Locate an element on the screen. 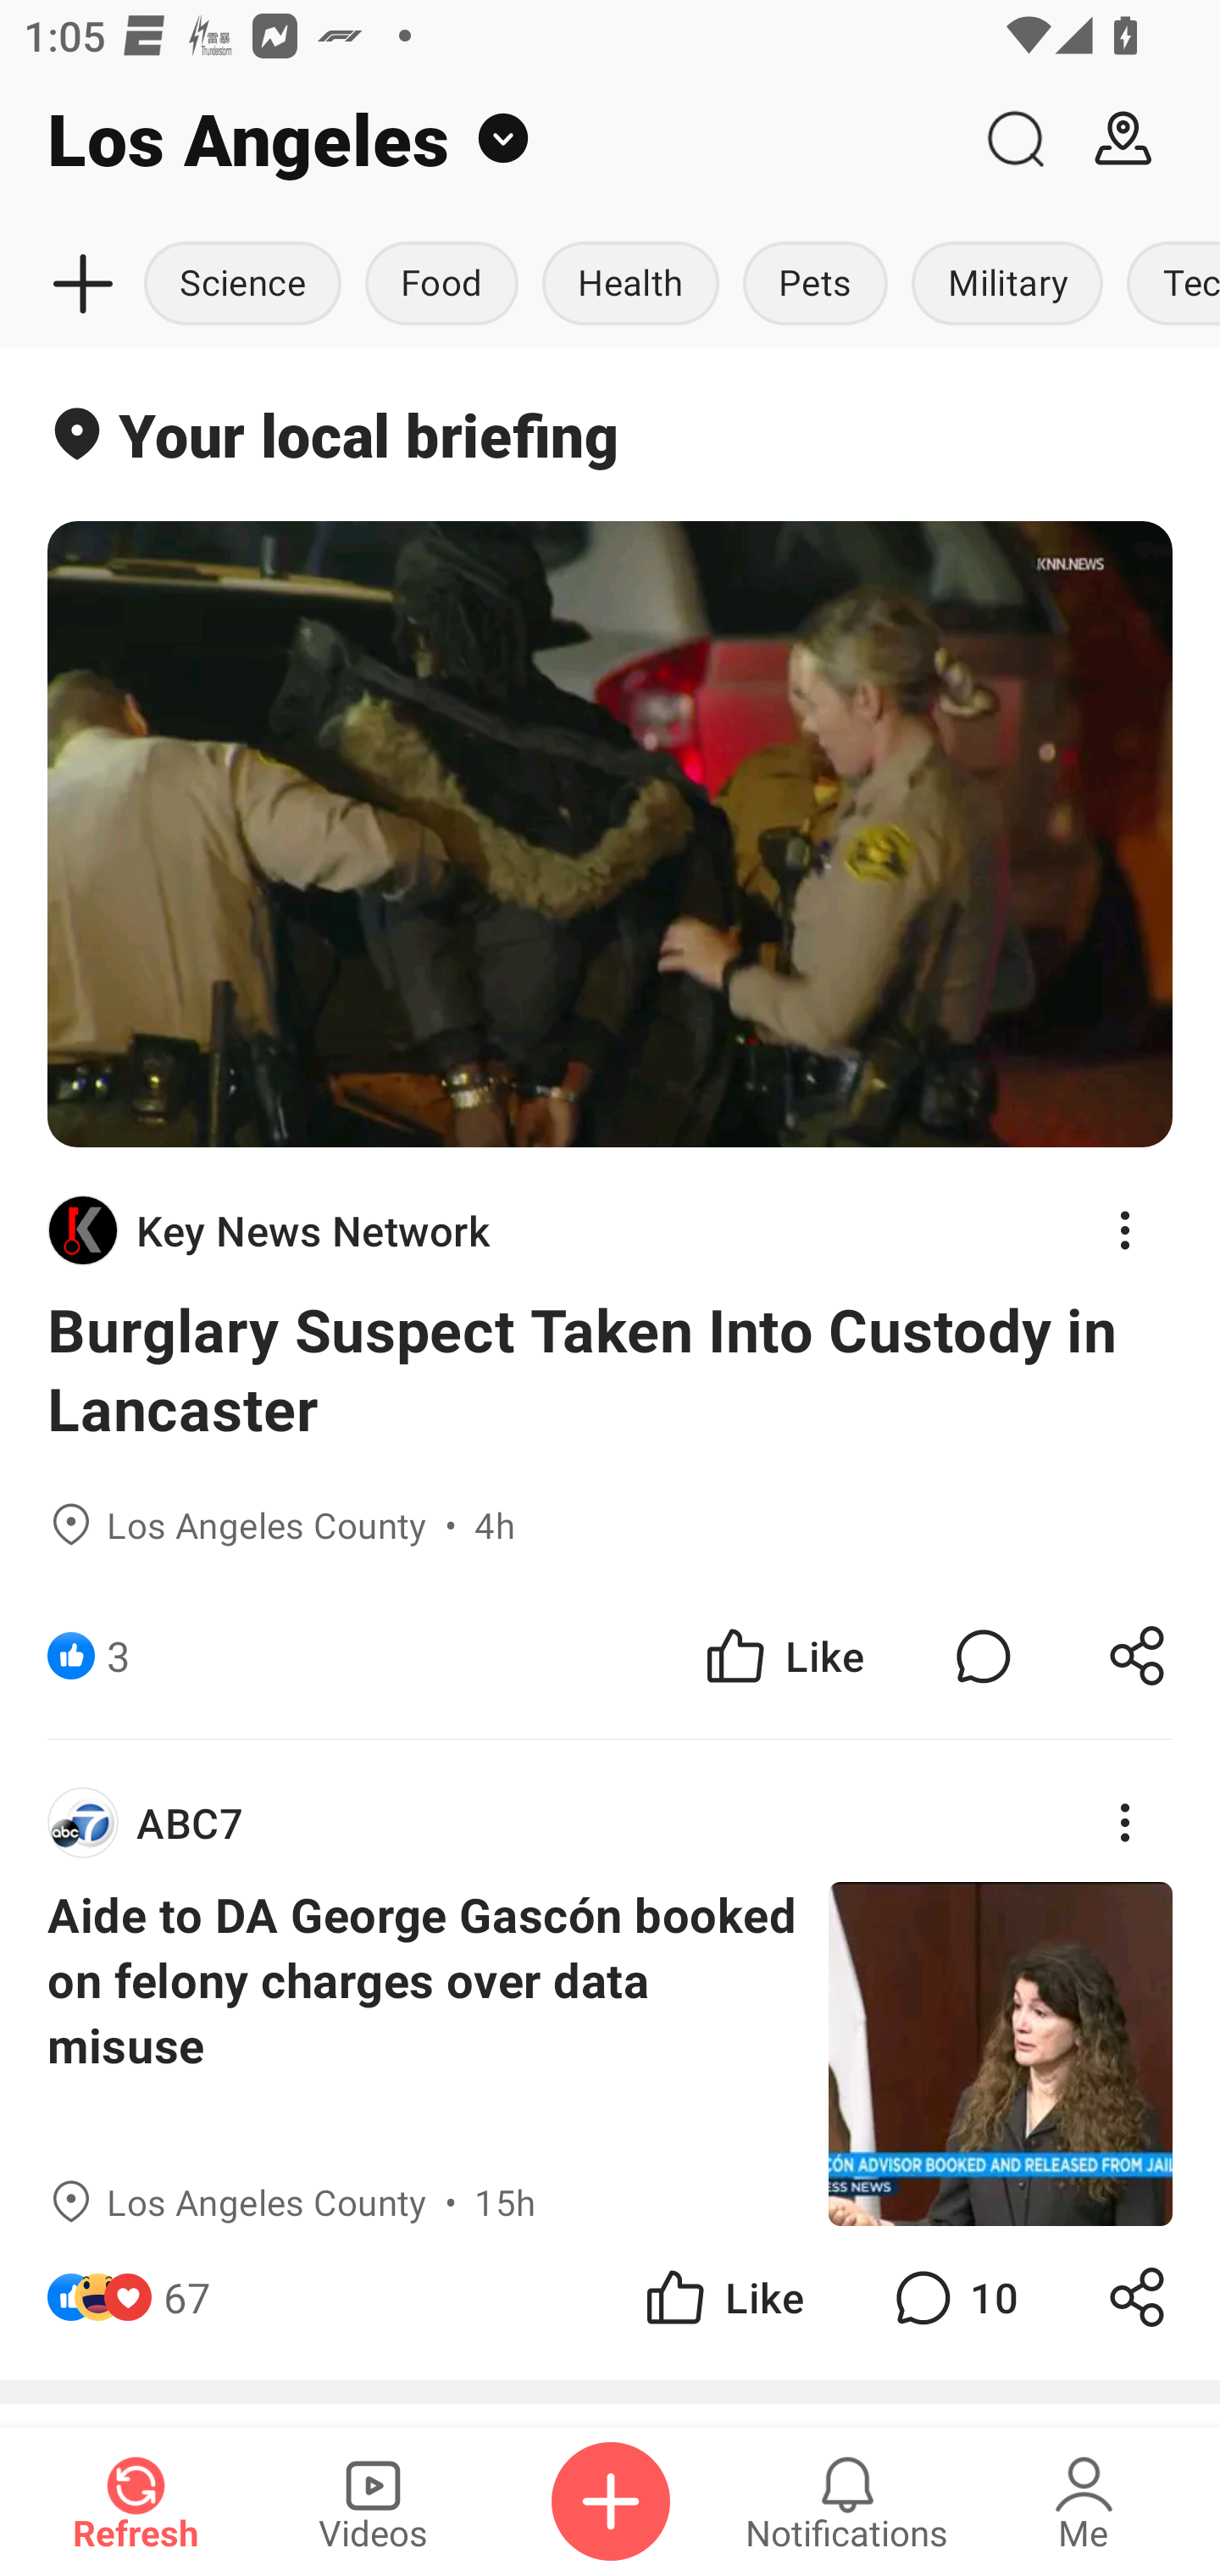 This screenshot has height=2576, width=1220. Like is located at coordinates (722, 2296).